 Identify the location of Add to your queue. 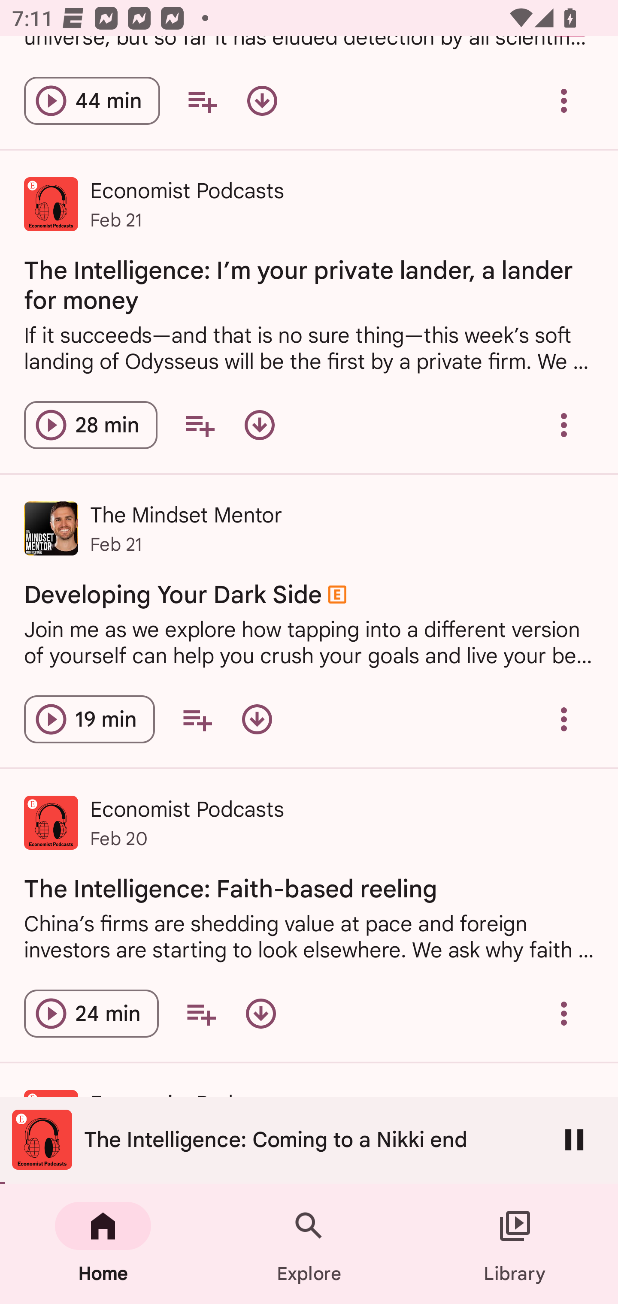
(199, 425).